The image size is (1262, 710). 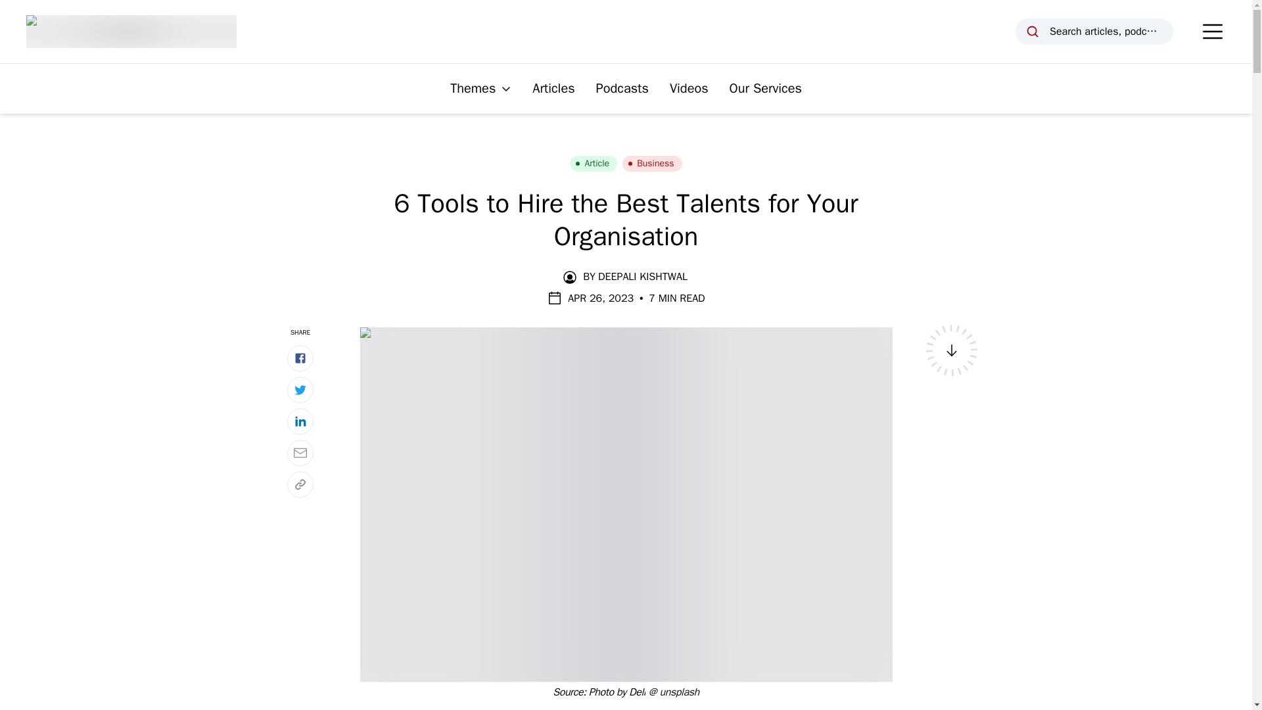 What do you see at coordinates (593, 163) in the screenshot?
I see `Article` at bounding box center [593, 163].